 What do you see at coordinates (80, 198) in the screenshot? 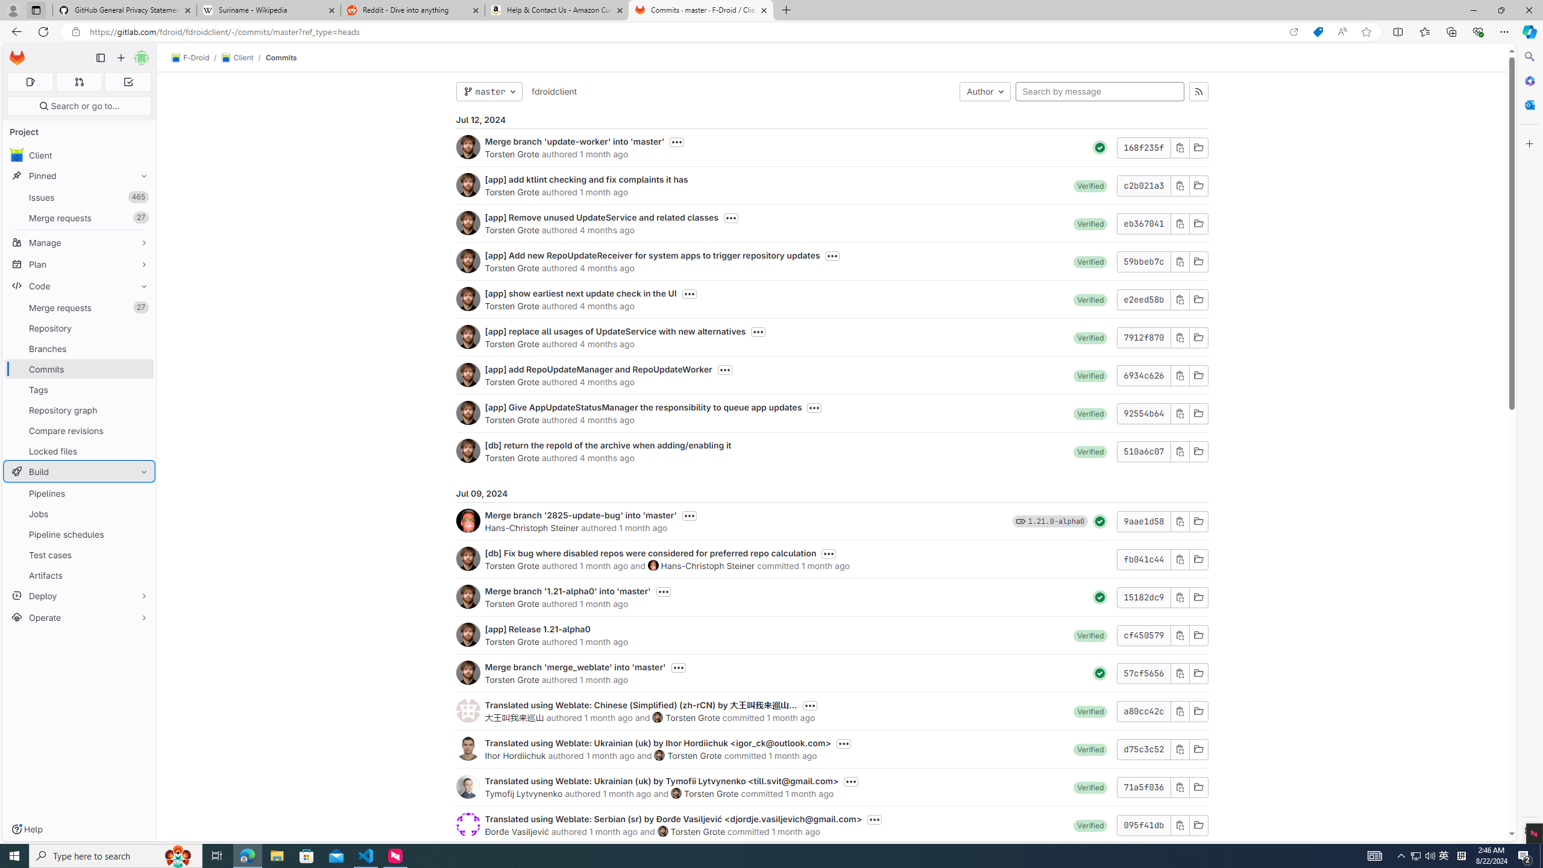
I see `Issues 465` at bounding box center [80, 198].